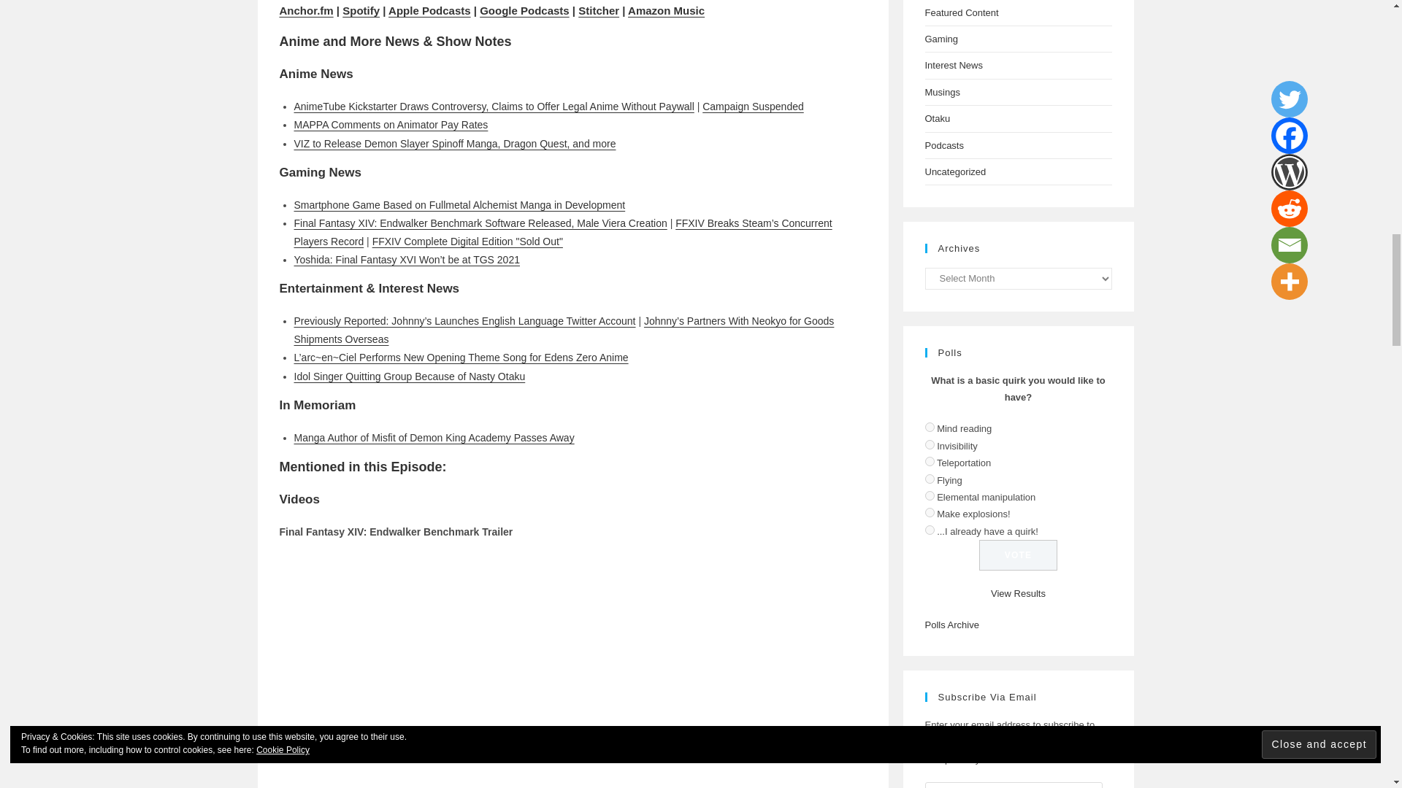 This screenshot has width=1402, height=788. I want to click on 24, so click(929, 530).